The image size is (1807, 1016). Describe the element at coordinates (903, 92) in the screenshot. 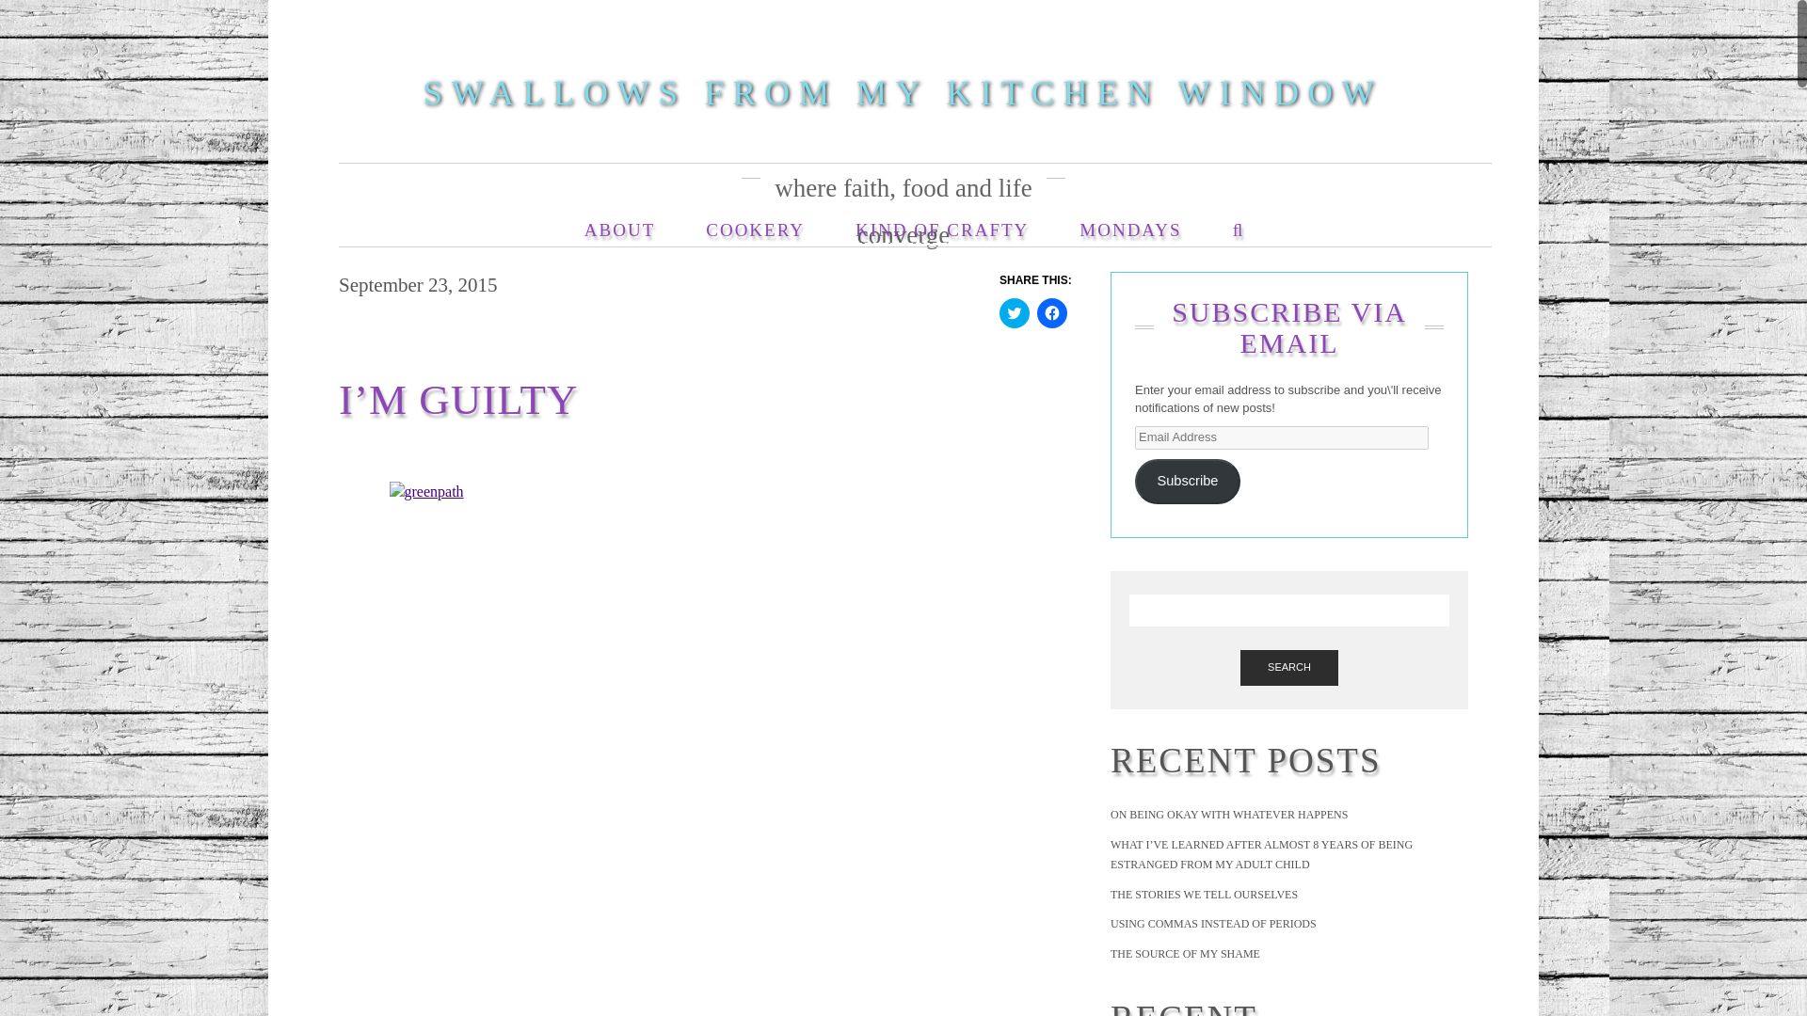

I see `SWALLOWS FROM MY KITCHEN WINDOW` at that location.